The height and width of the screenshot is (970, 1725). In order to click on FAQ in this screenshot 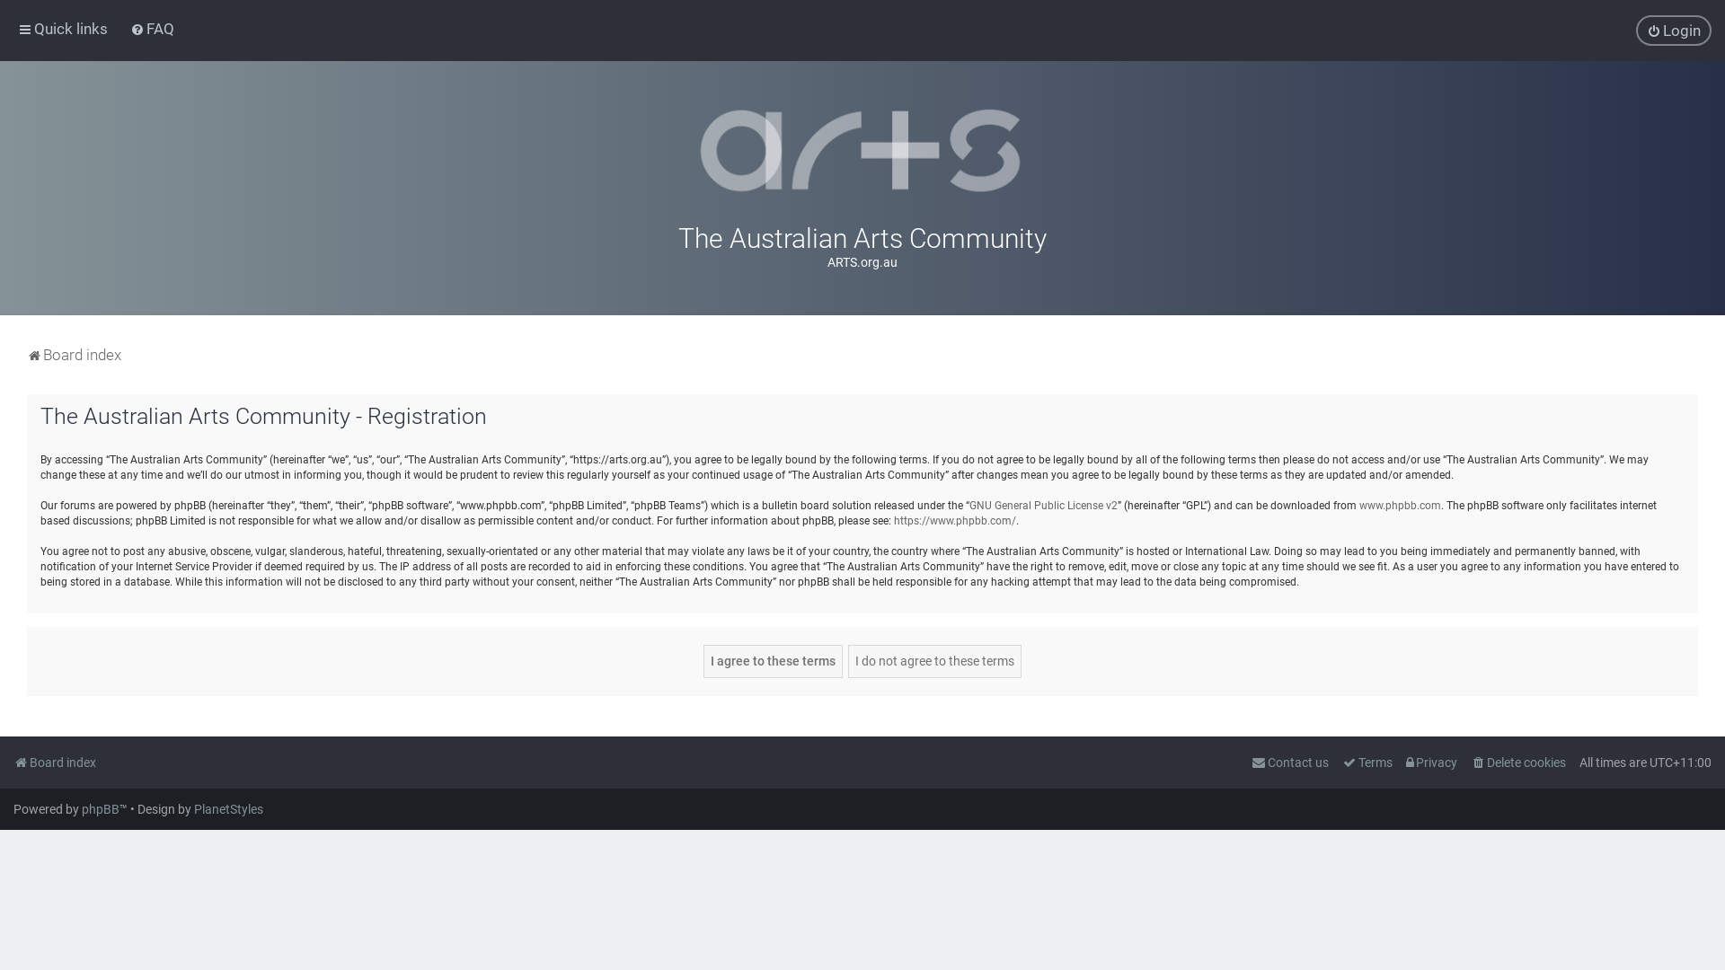, I will do `click(153, 29)`.